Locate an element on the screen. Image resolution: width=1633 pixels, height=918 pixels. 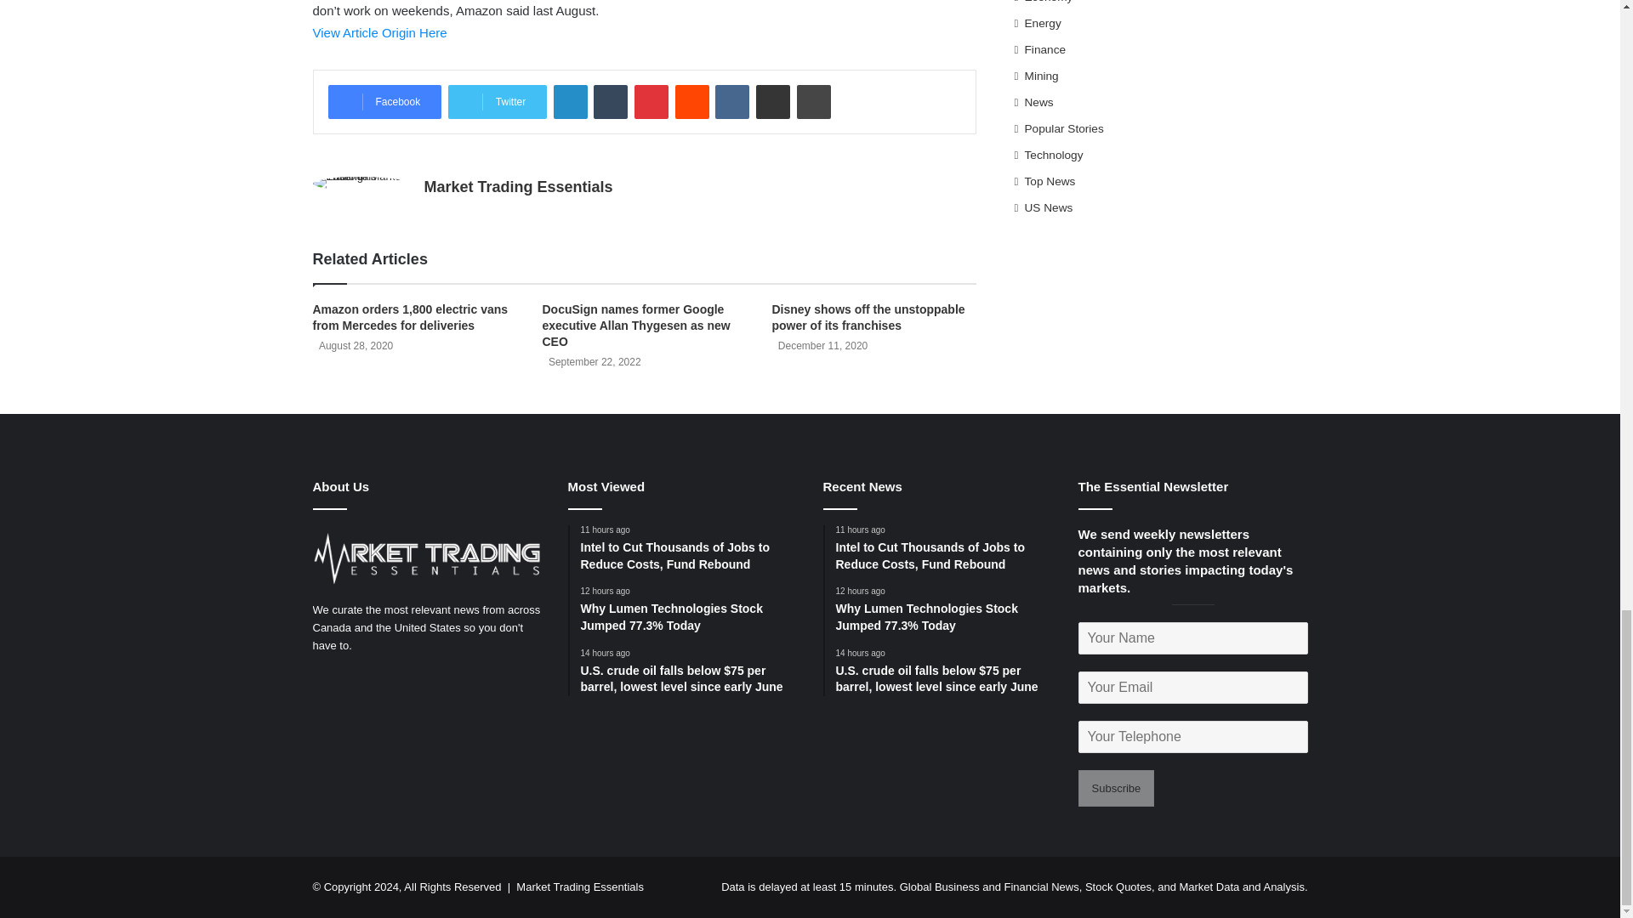
Twitter is located at coordinates (497, 102).